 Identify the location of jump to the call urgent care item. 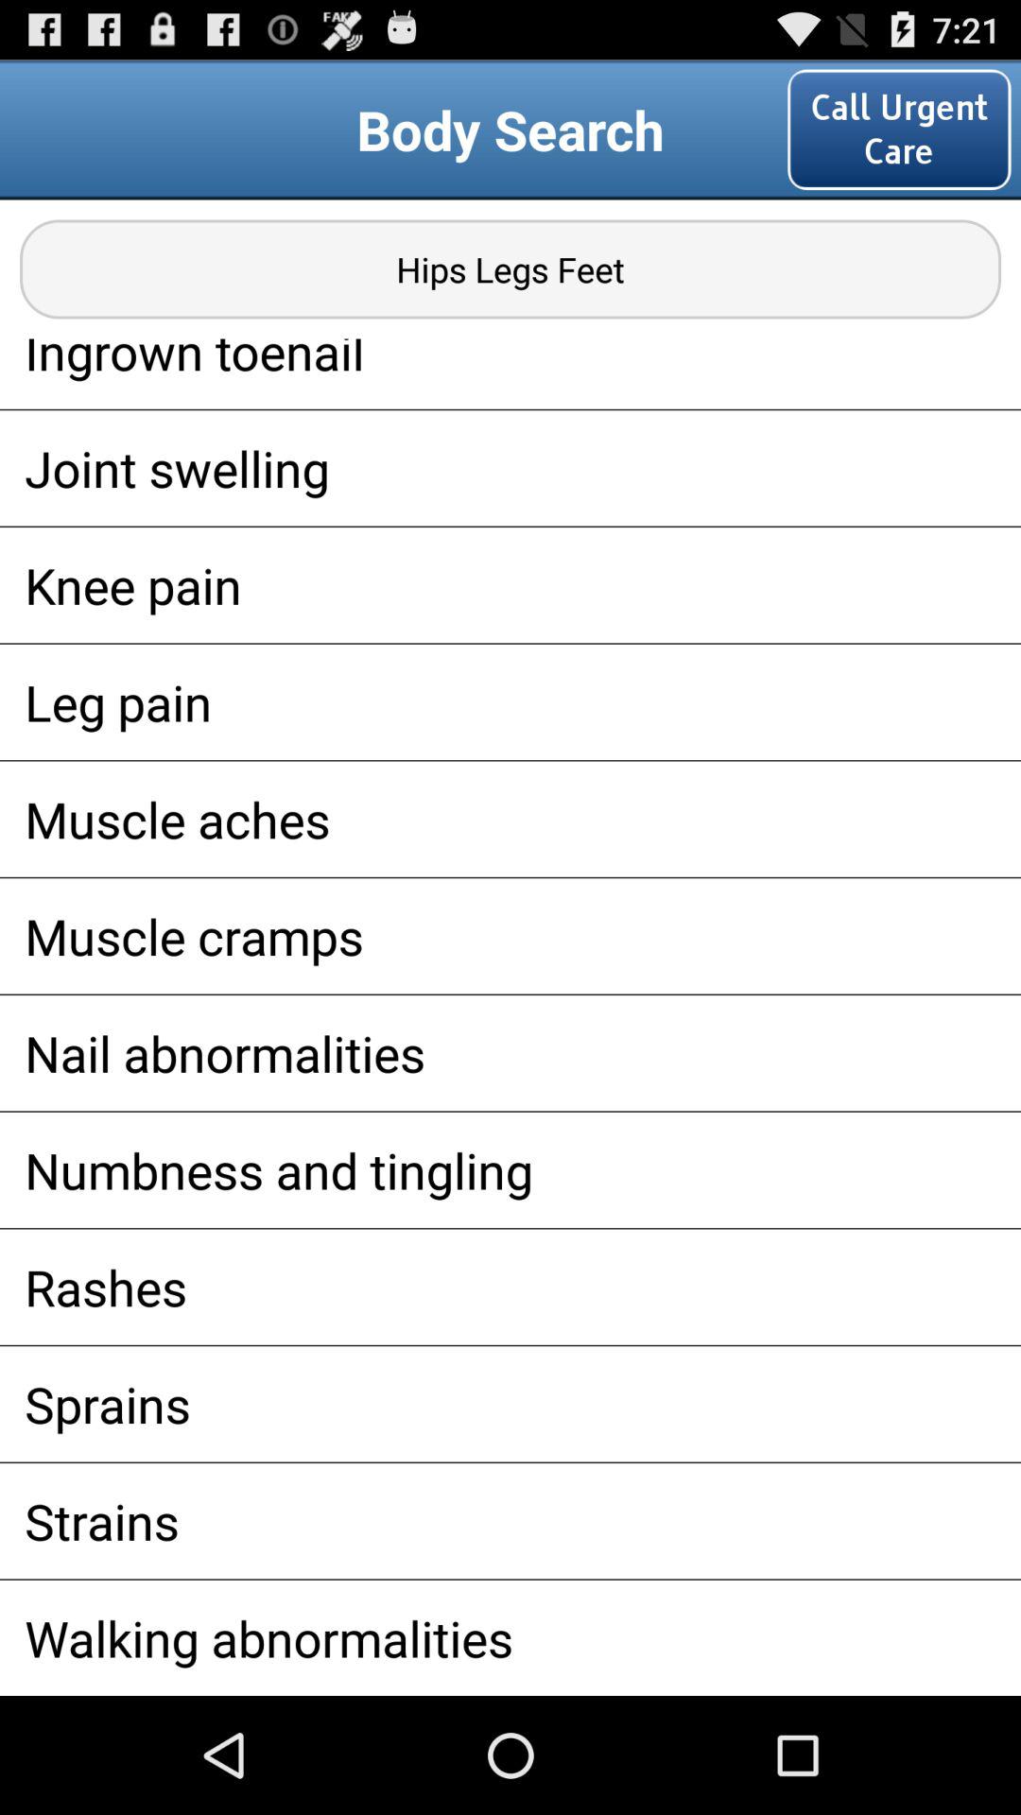
(899, 129).